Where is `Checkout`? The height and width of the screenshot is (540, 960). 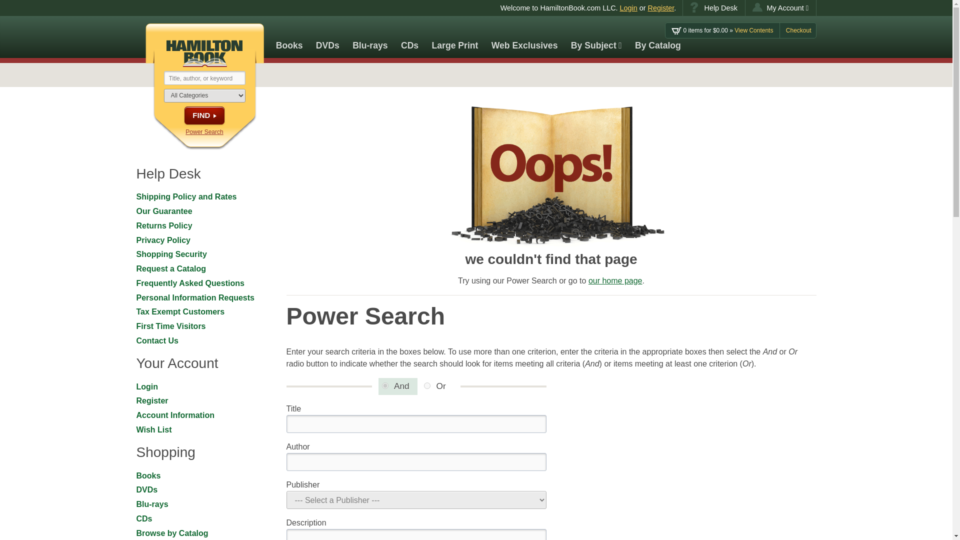 Checkout is located at coordinates (798, 30).